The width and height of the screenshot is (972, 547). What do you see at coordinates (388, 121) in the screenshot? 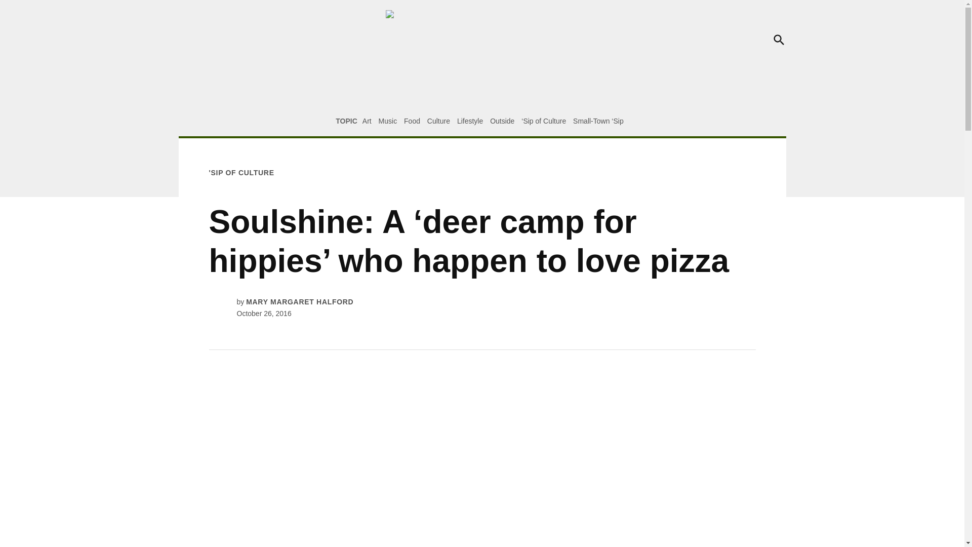
I see `Music` at bounding box center [388, 121].